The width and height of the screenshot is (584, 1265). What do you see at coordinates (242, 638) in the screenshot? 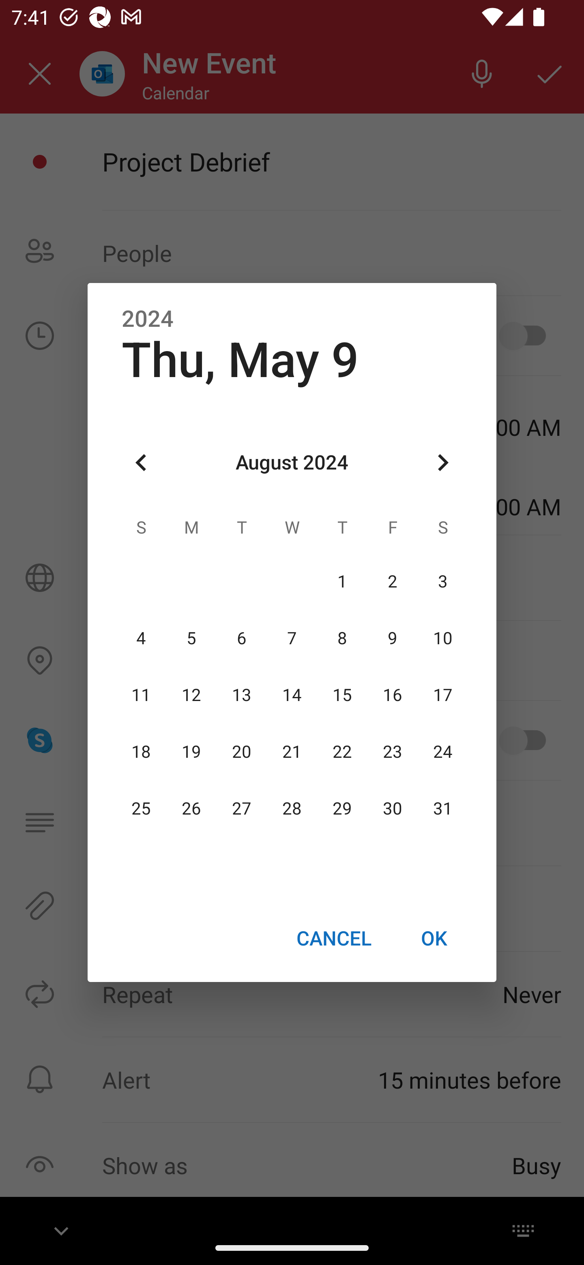
I see `6 06 August 2024` at bounding box center [242, 638].